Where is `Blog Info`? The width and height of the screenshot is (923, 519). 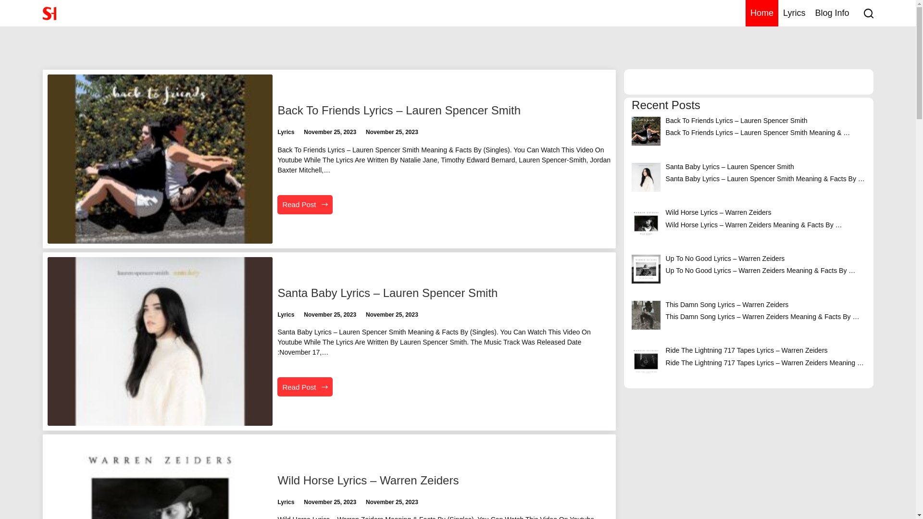 Blog Info is located at coordinates (832, 13).